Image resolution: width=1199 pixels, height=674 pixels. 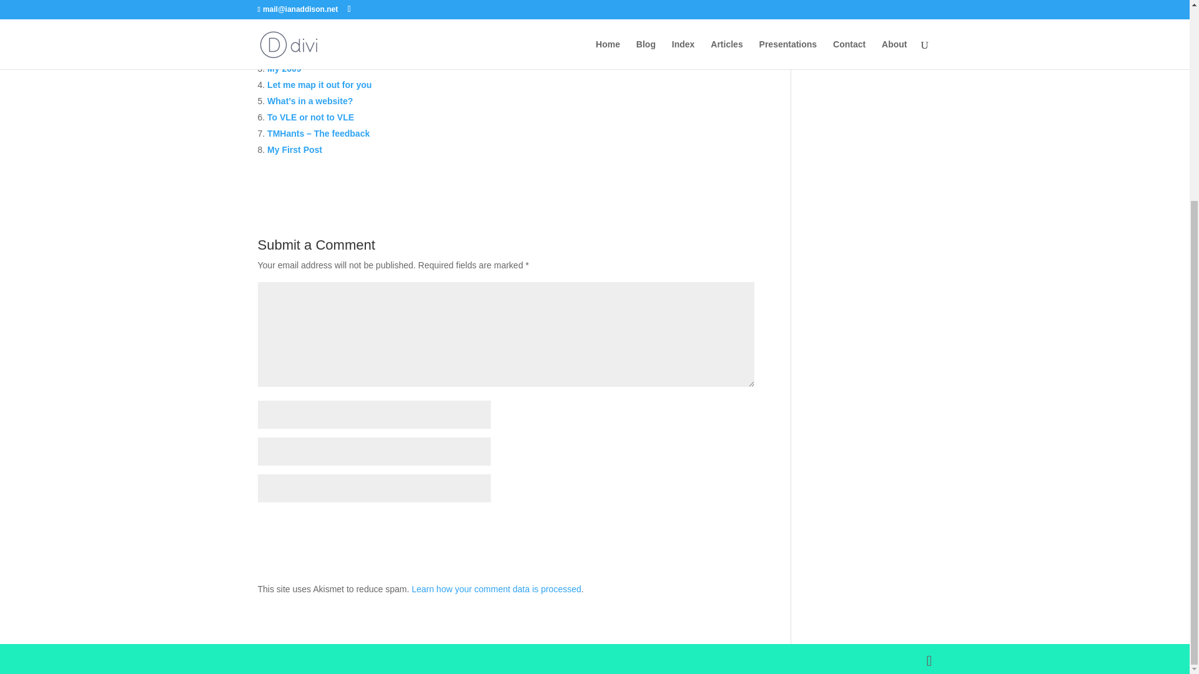 What do you see at coordinates (295, 150) in the screenshot?
I see `My First Post` at bounding box center [295, 150].